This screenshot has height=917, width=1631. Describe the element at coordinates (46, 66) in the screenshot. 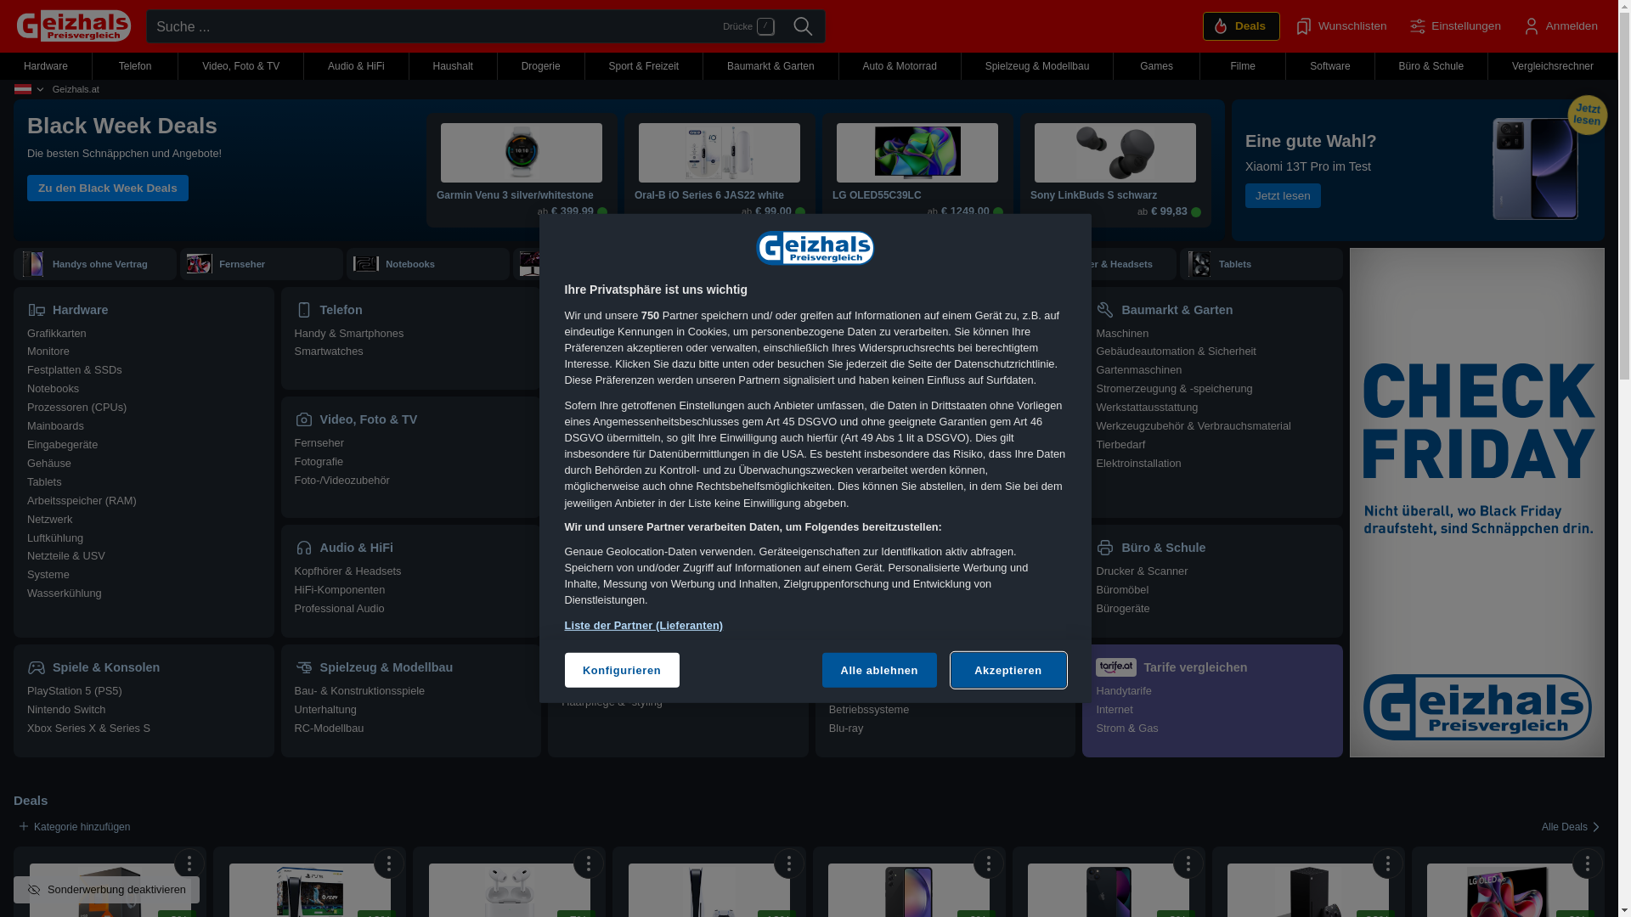

I see `Hardware` at that location.